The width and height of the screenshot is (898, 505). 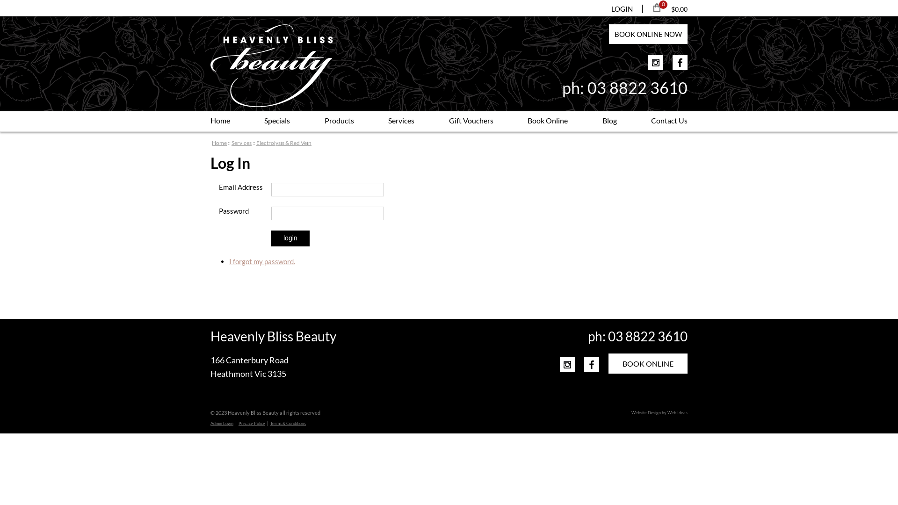 I want to click on Website Design by Web Ideas, so click(x=659, y=412).